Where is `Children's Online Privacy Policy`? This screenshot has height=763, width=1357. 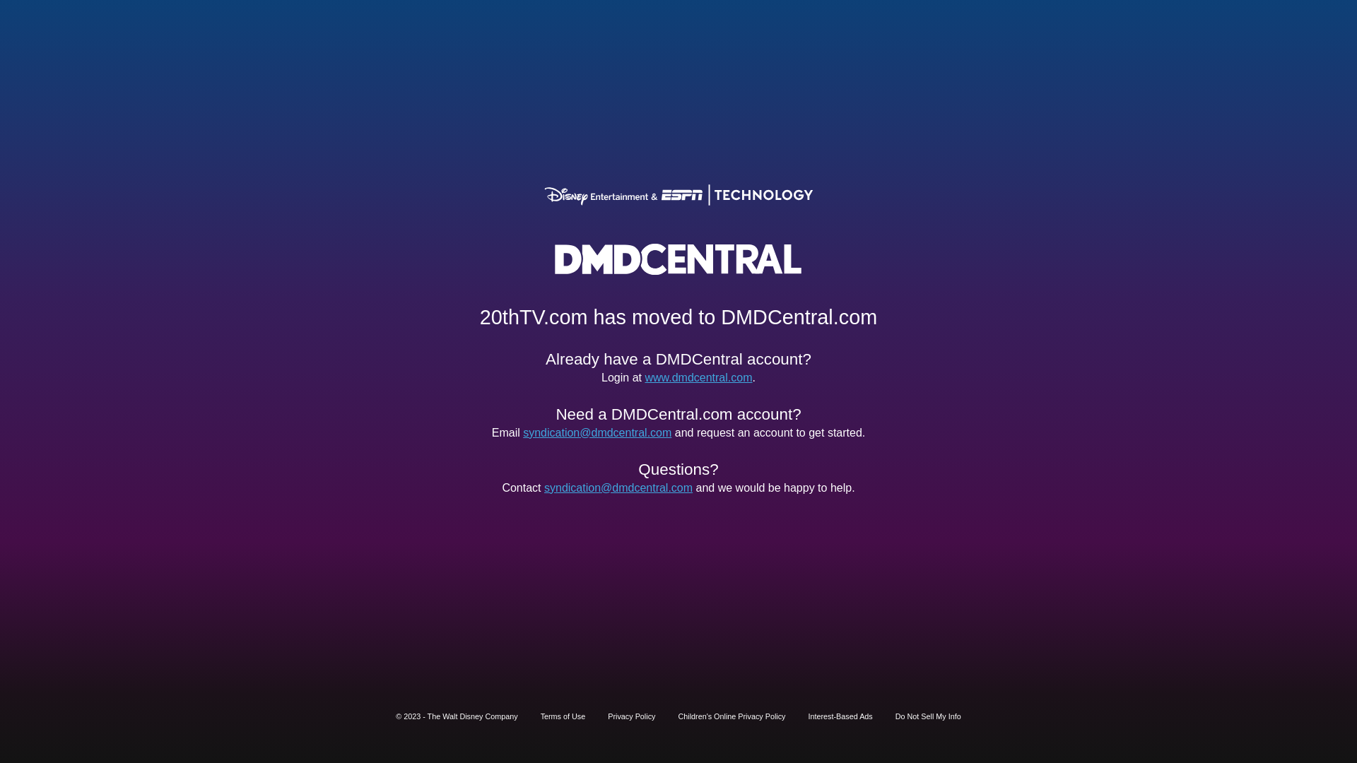 Children's Online Privacy Policy is located at coordinates (732, 716).